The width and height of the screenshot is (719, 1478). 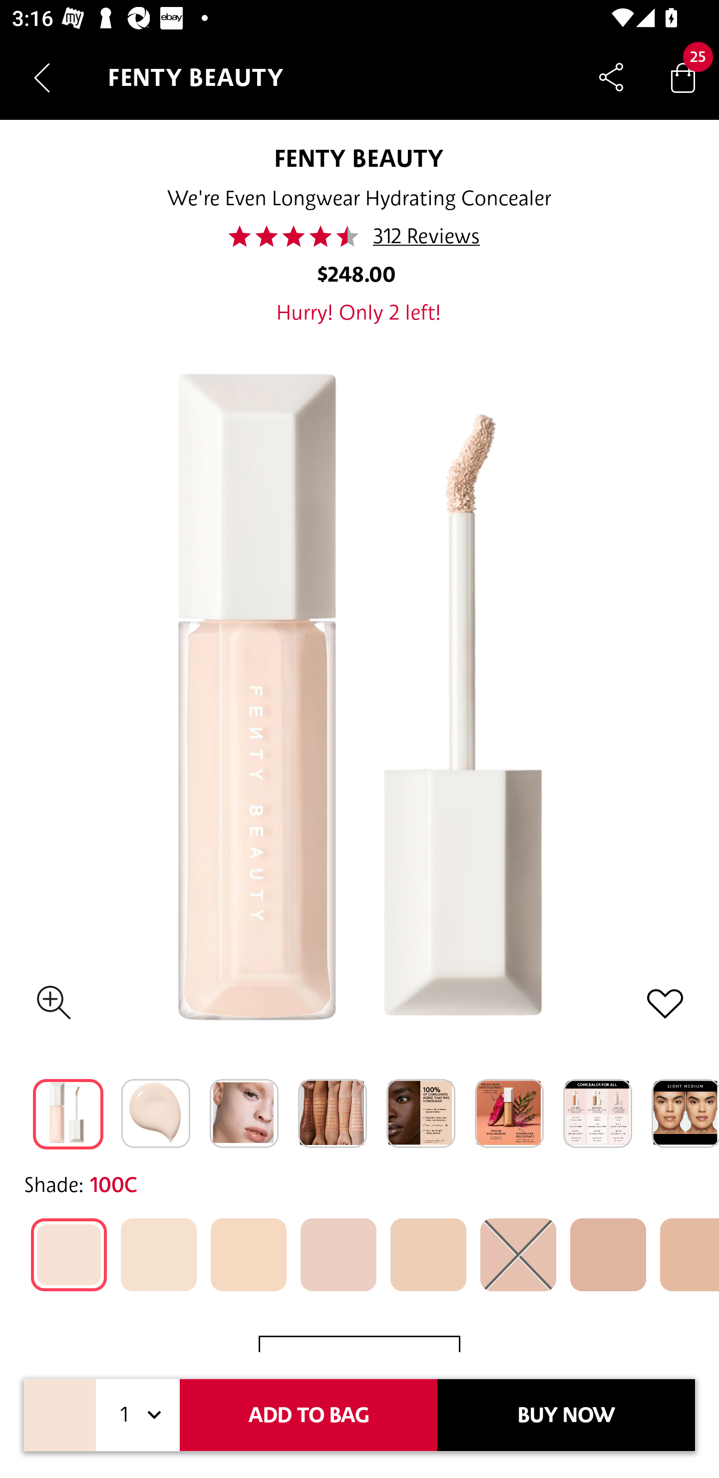 I want to click on FENTY BEAUTY, so click(x=359, y=158).